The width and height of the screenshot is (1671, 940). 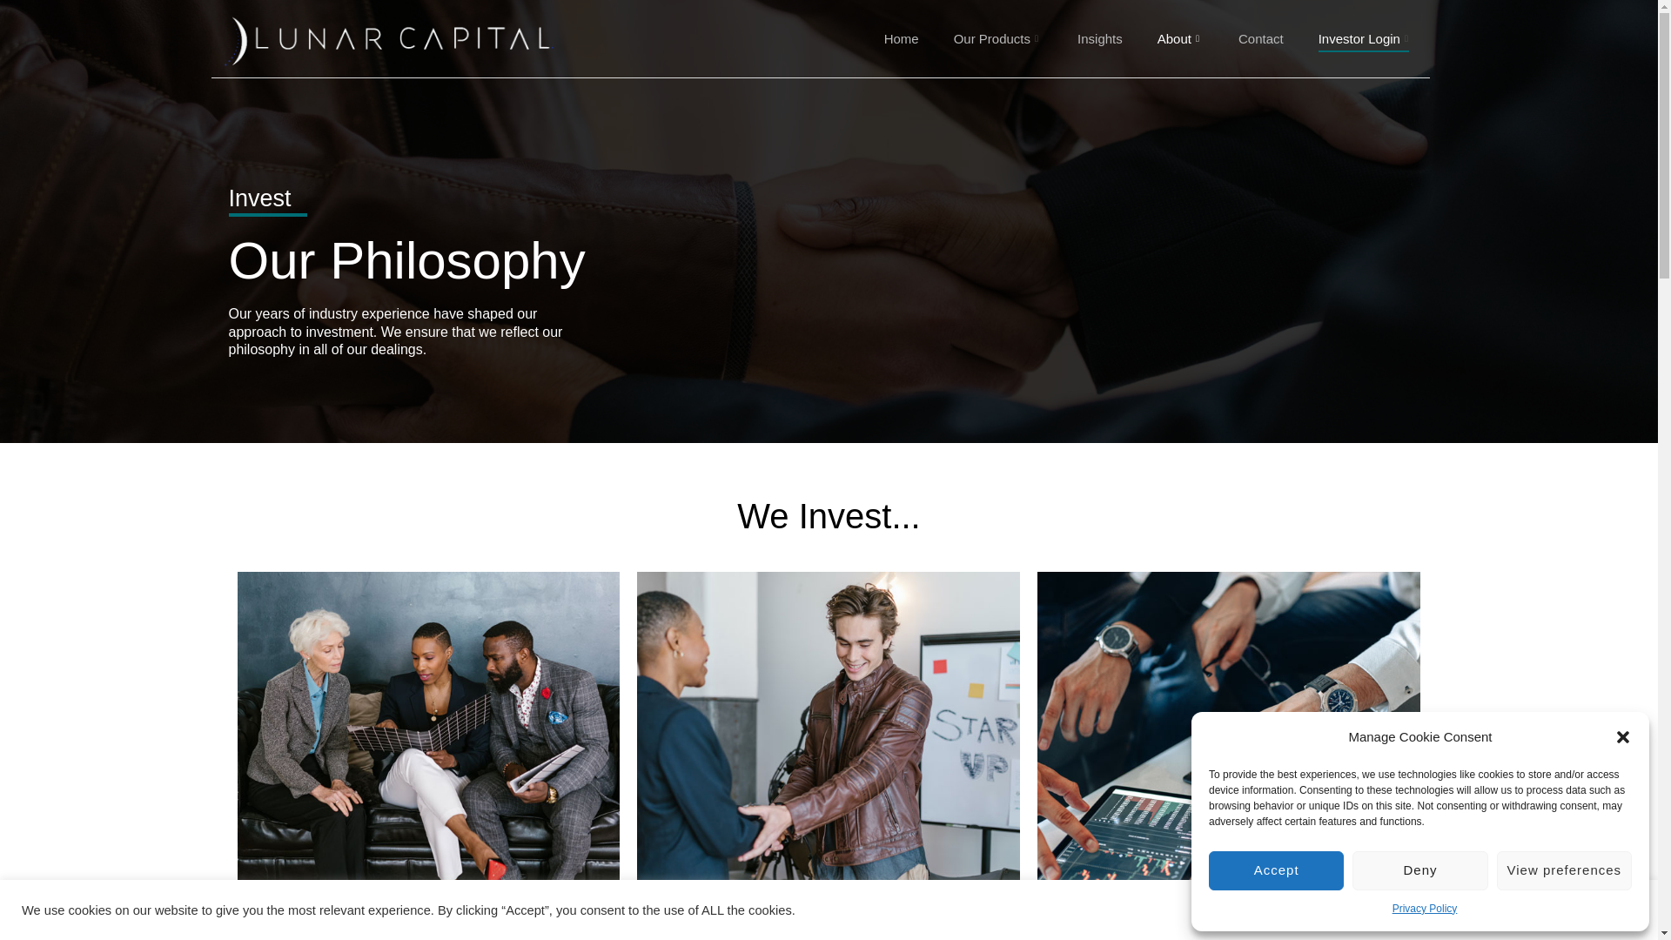 What do you see at coordinates (902, 39) in the screenshot?
I see `Home` at bounding box center [902, 39].